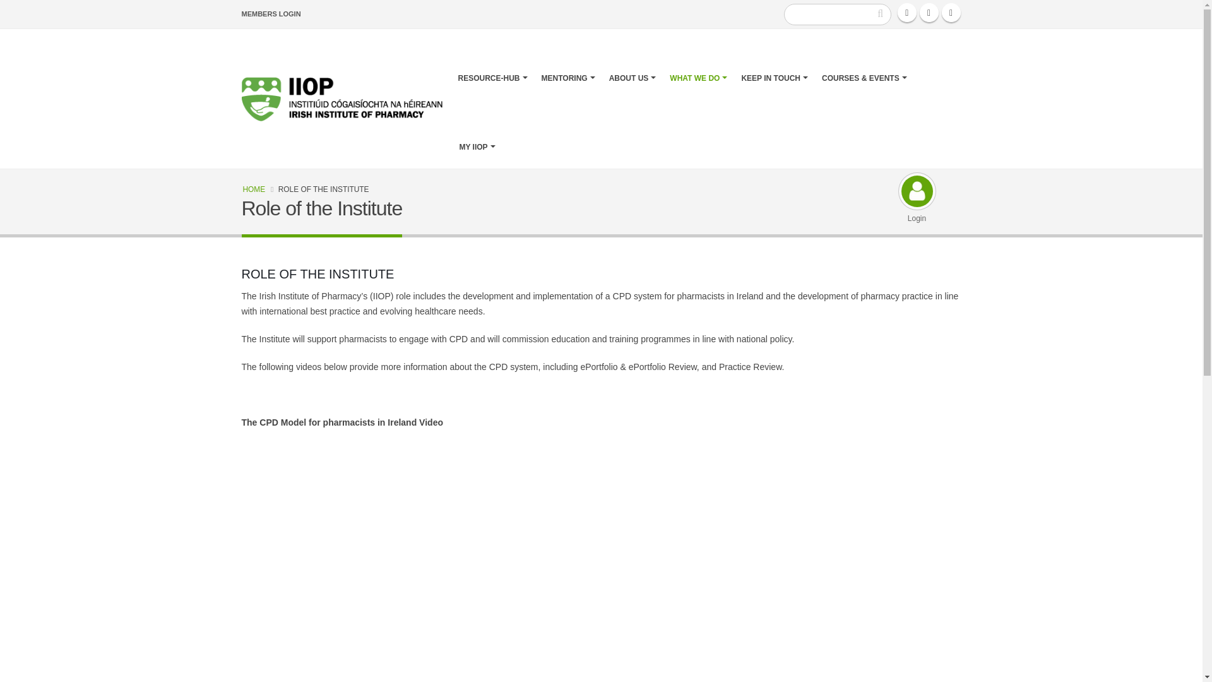  I want to click on MEMBERS LOGIN, so click(271, 14).